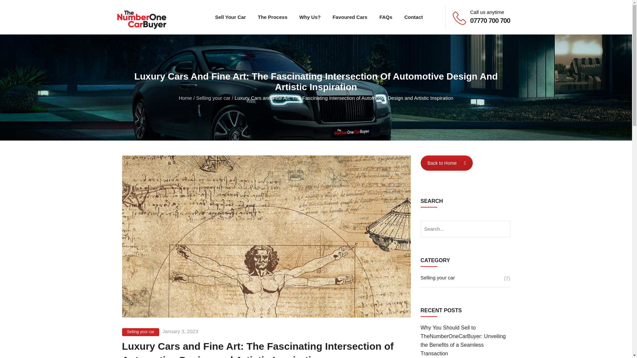 The width and height of the screenshot is (637, 358). Describe the element at coordinates (230, 17) in the screenshot. I see `Sell Your Car` at that location.